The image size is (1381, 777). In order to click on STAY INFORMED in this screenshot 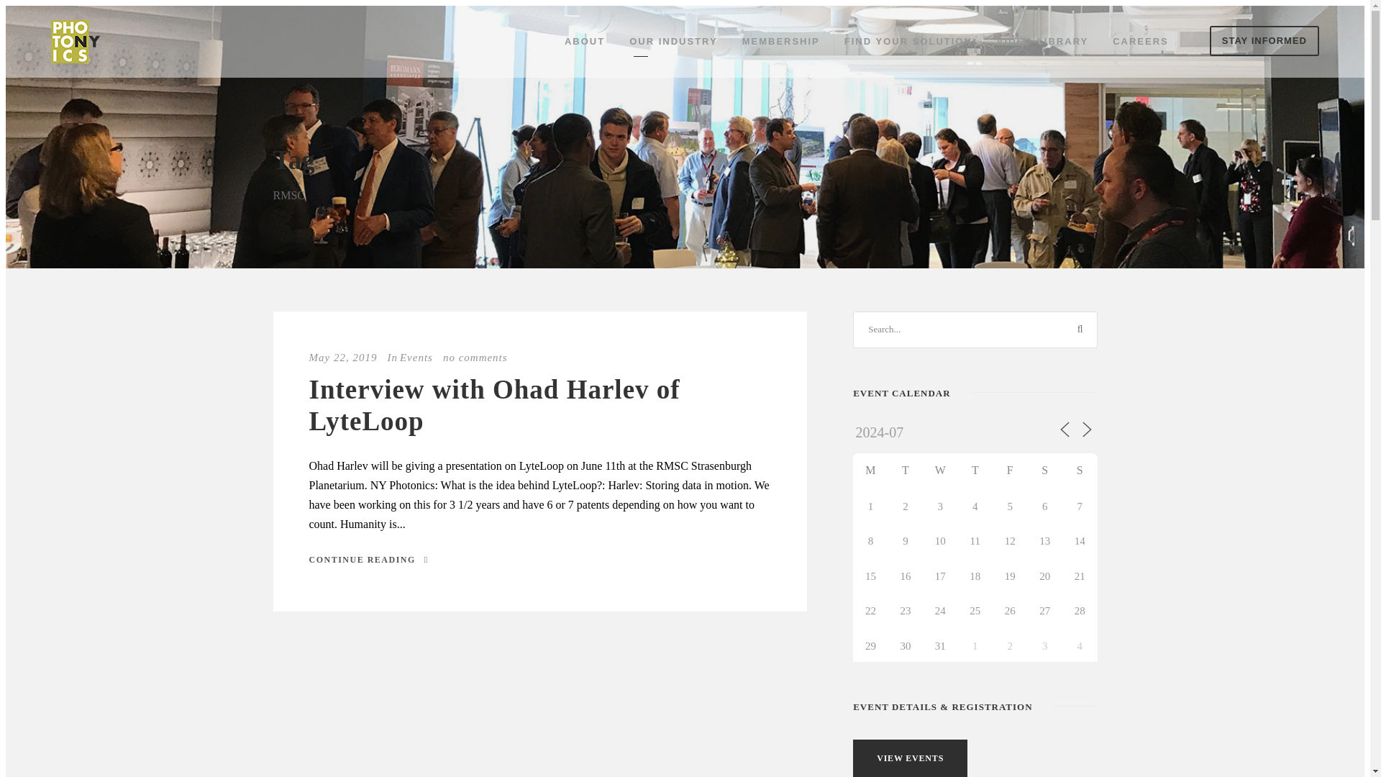, I will do `click(1264, 40)`.